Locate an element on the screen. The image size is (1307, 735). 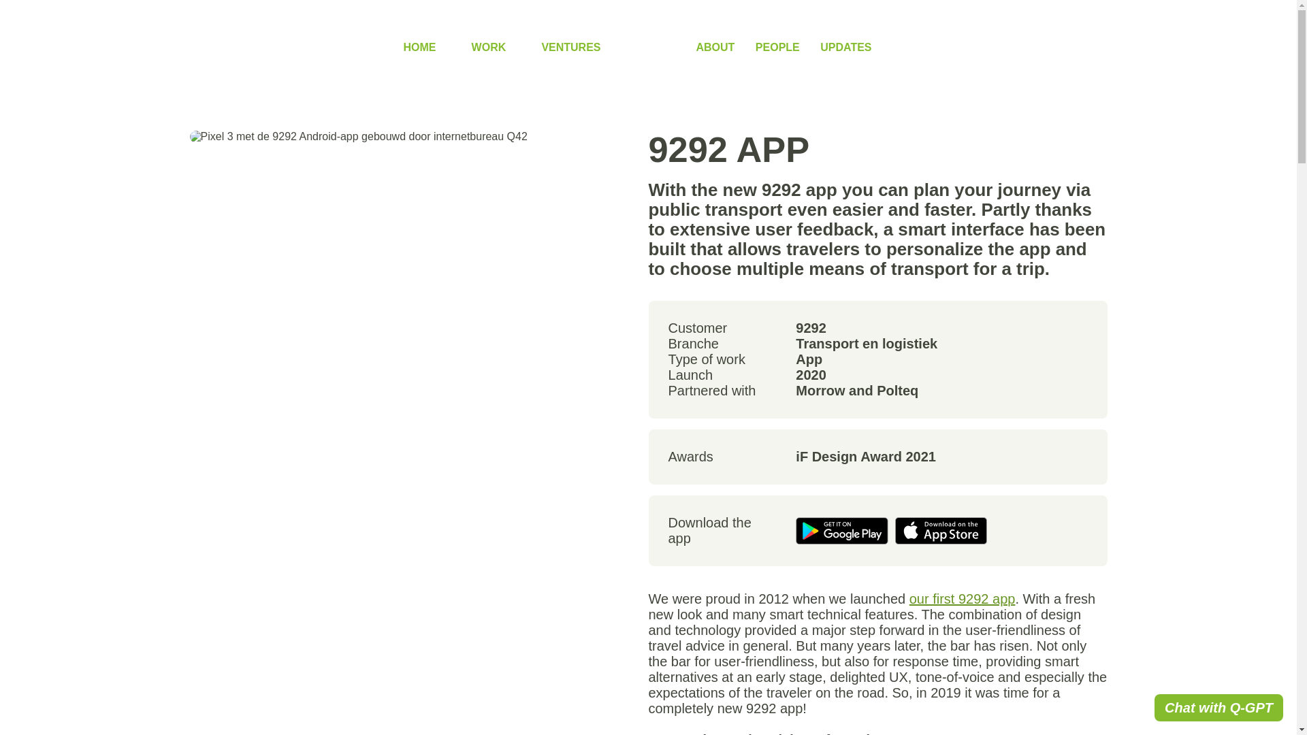
Chat with Q-GPT is located at coordinates (1219, 707).